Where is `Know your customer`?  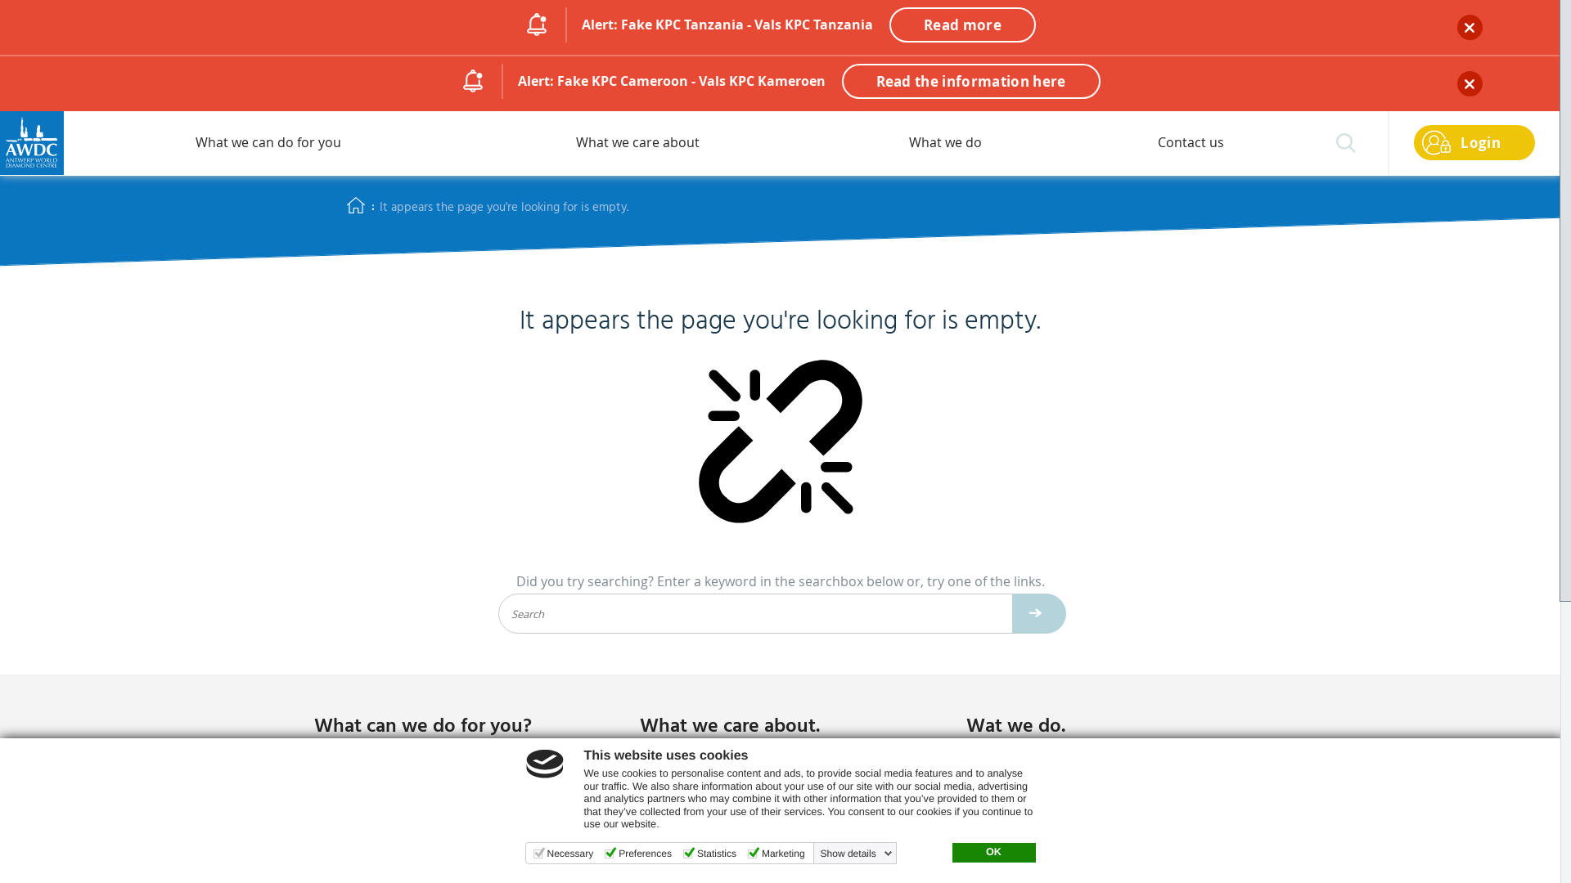
Know your customer is located at coordinates (780, 845).